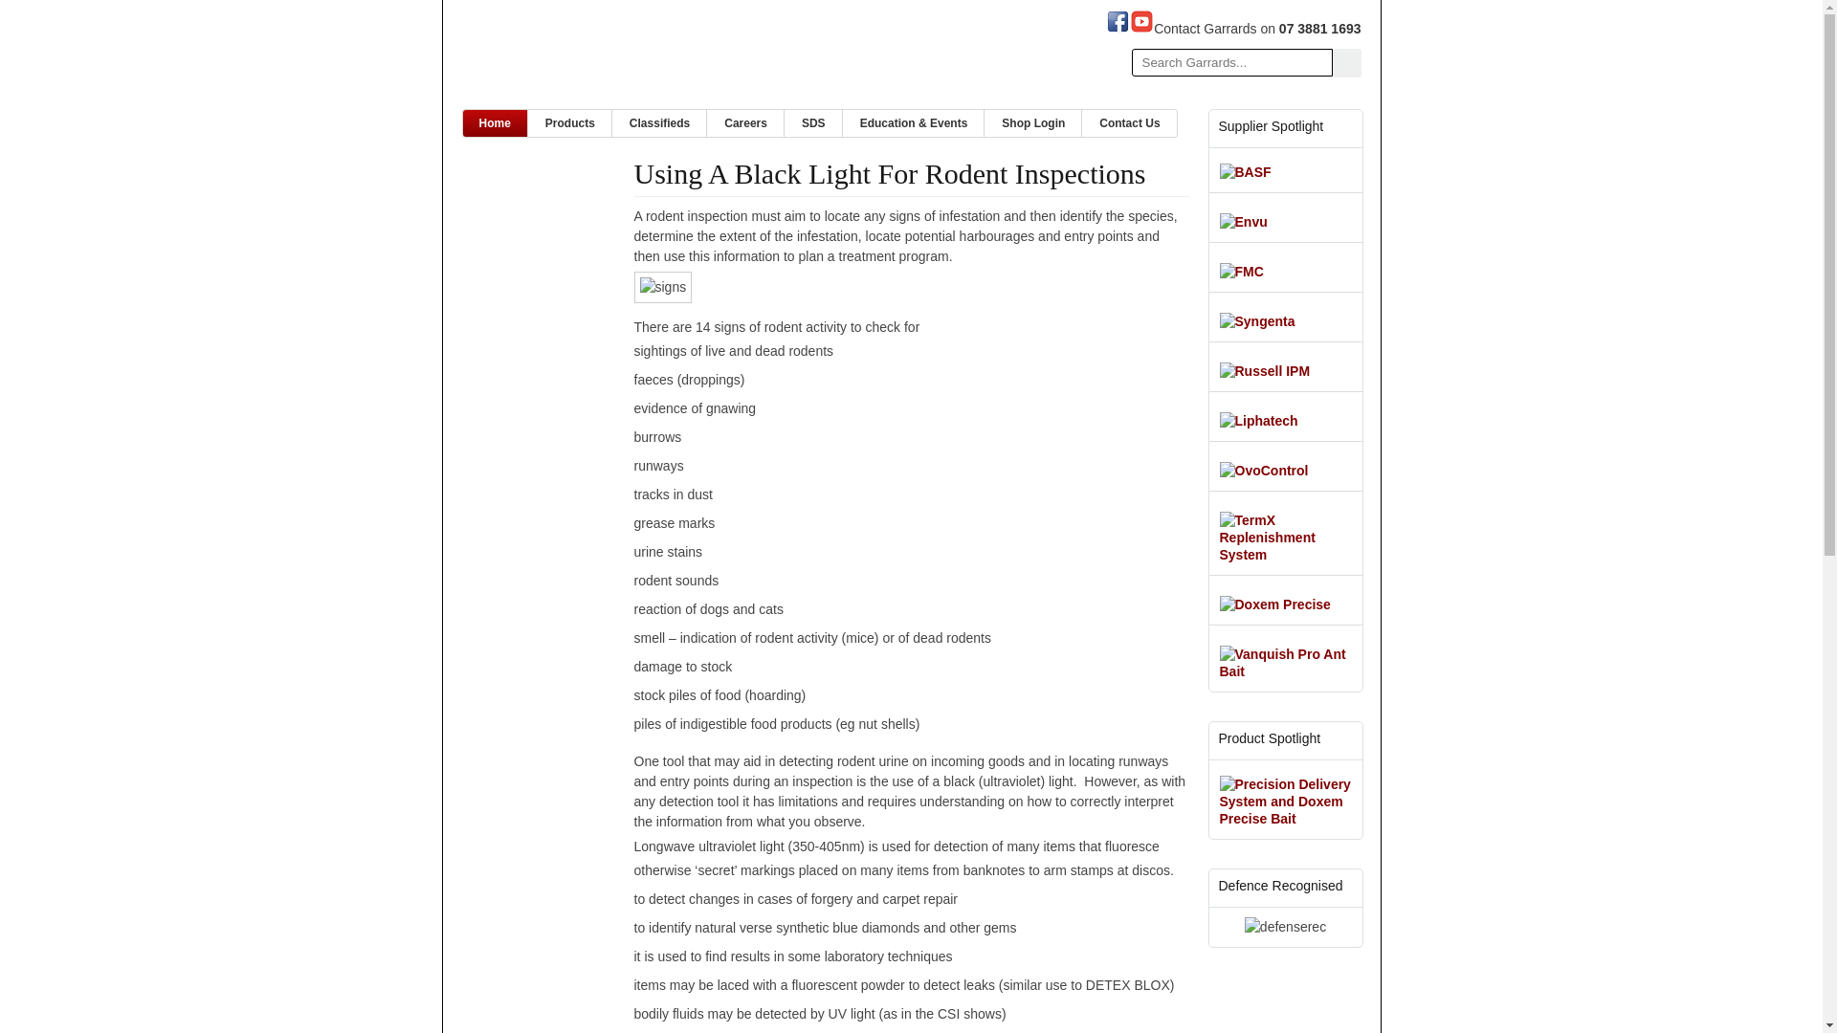 The image size is (1837, 1033). I want to click on TermX Replenishment System, so click(1286, 532).